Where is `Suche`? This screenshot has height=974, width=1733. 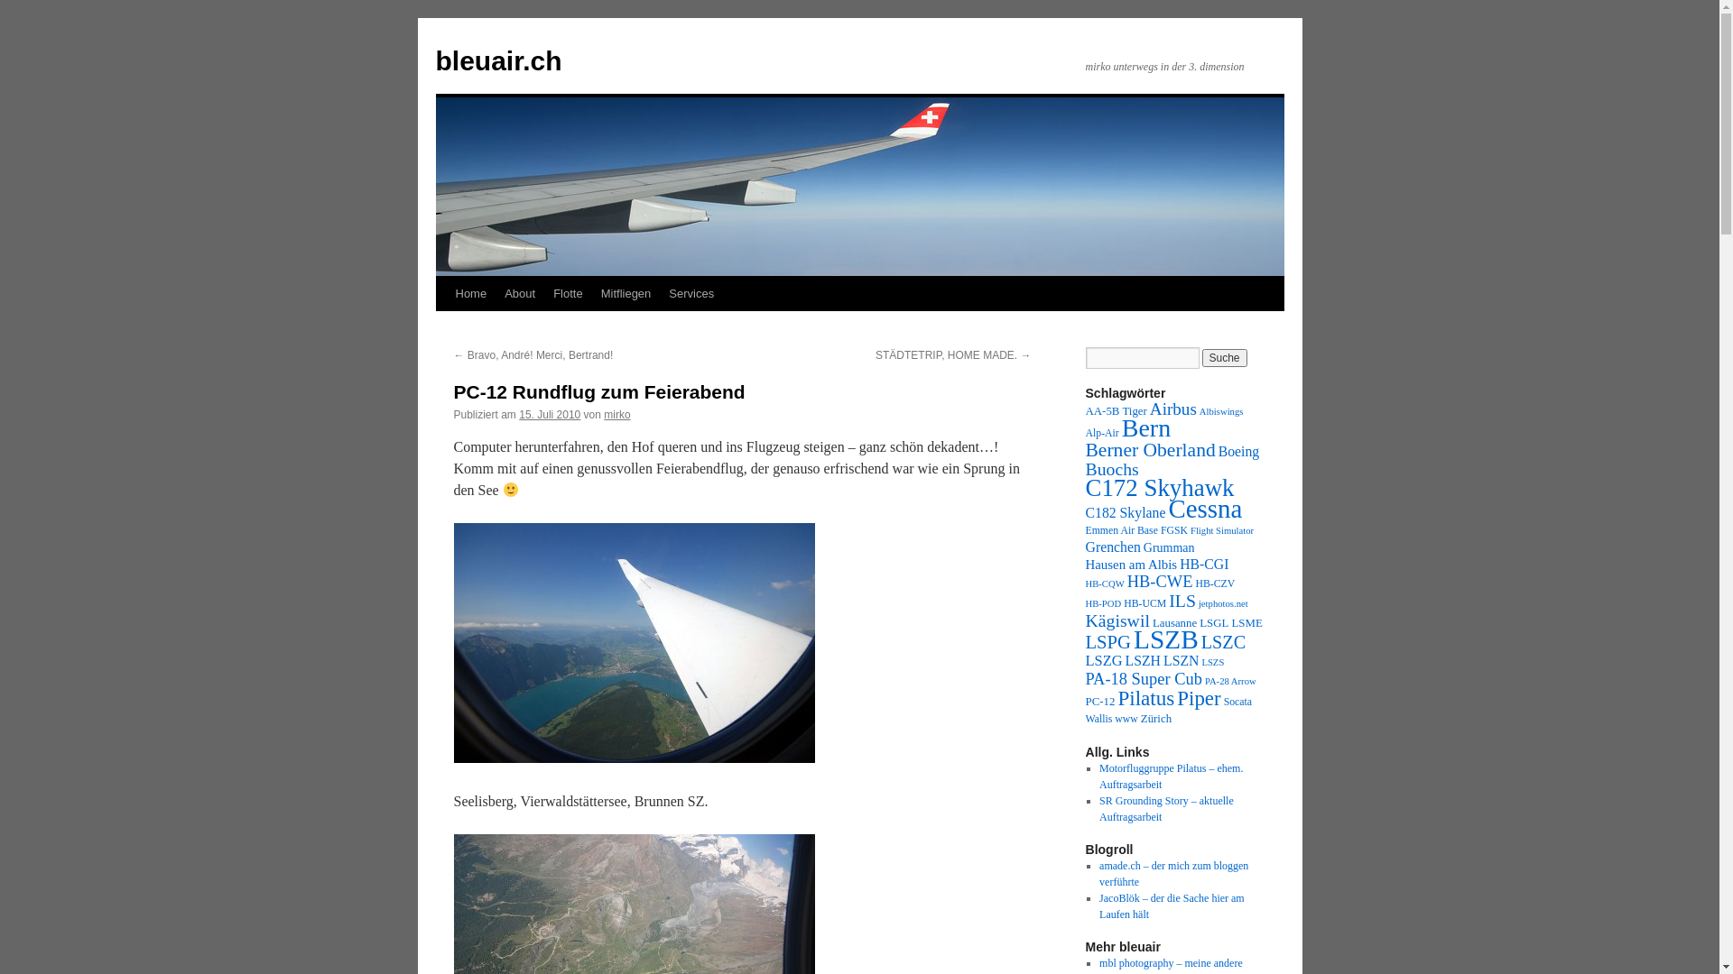 Suche is located at coordinates (1225, 358).